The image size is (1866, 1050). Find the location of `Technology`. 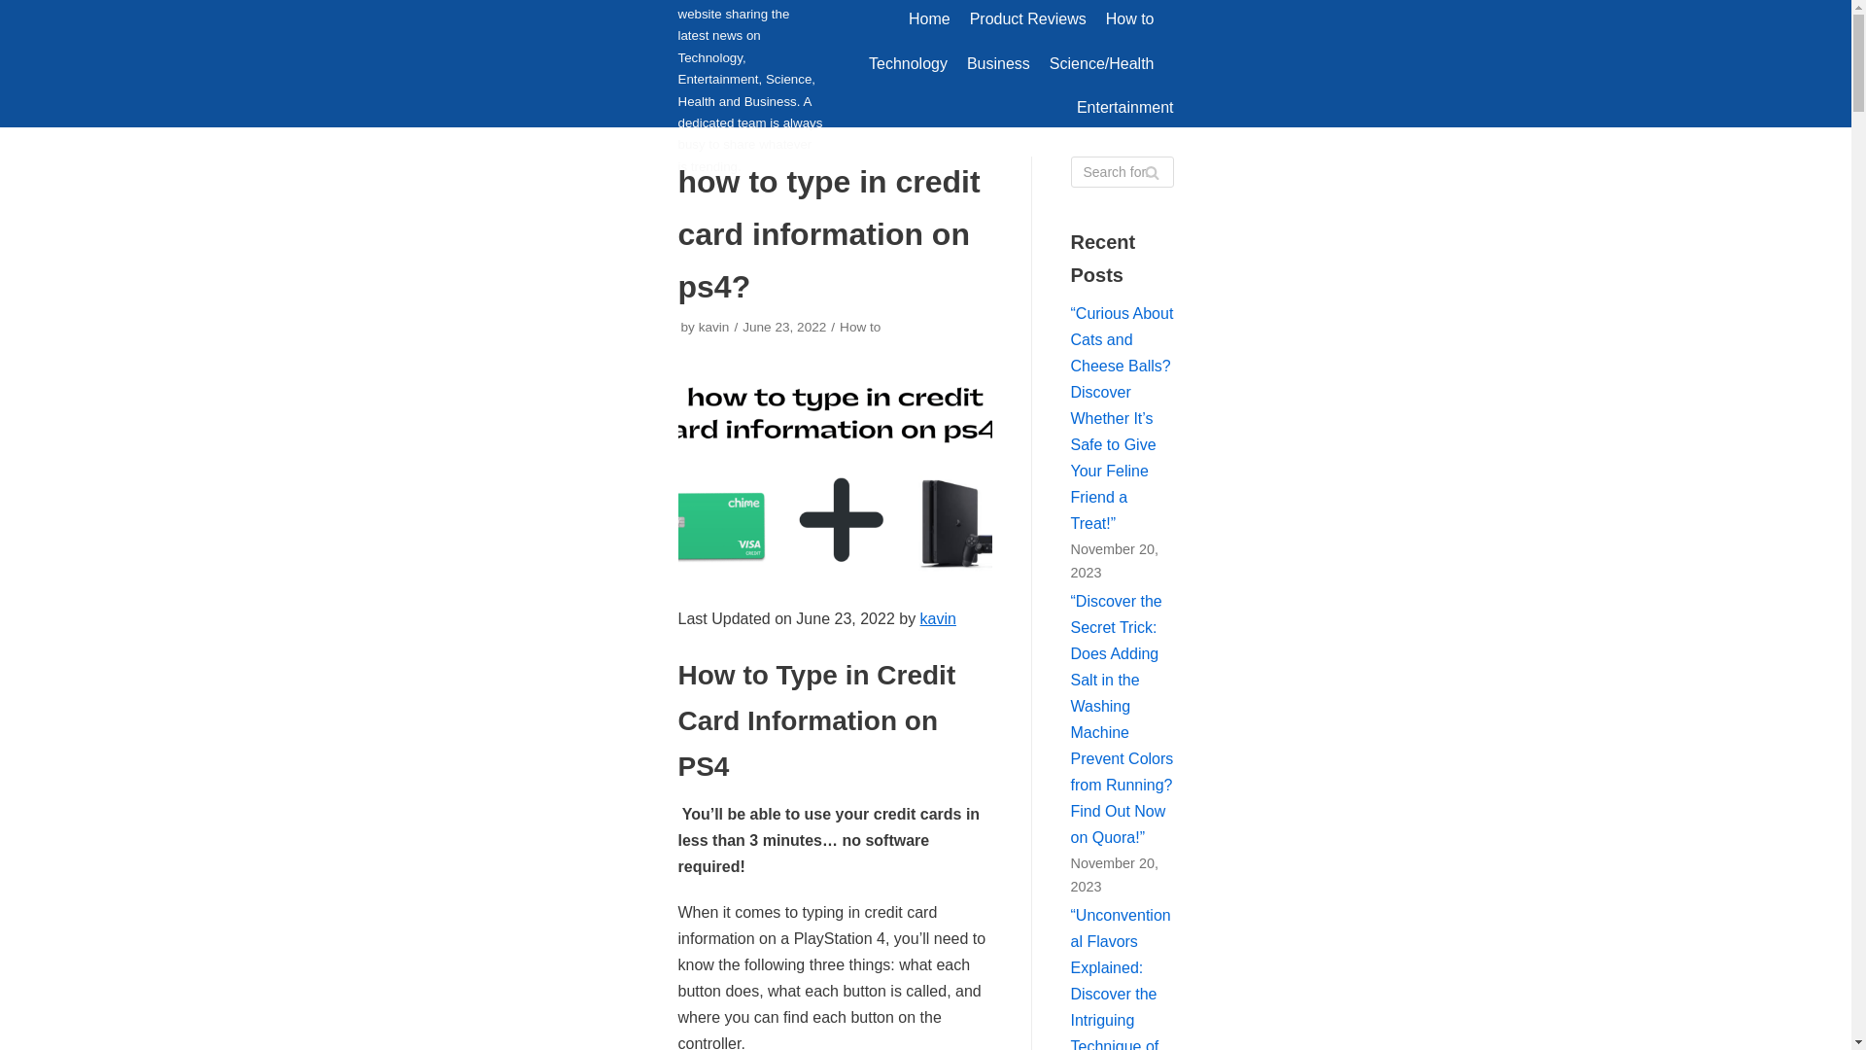

Technology is located at coordinates (908, 63).